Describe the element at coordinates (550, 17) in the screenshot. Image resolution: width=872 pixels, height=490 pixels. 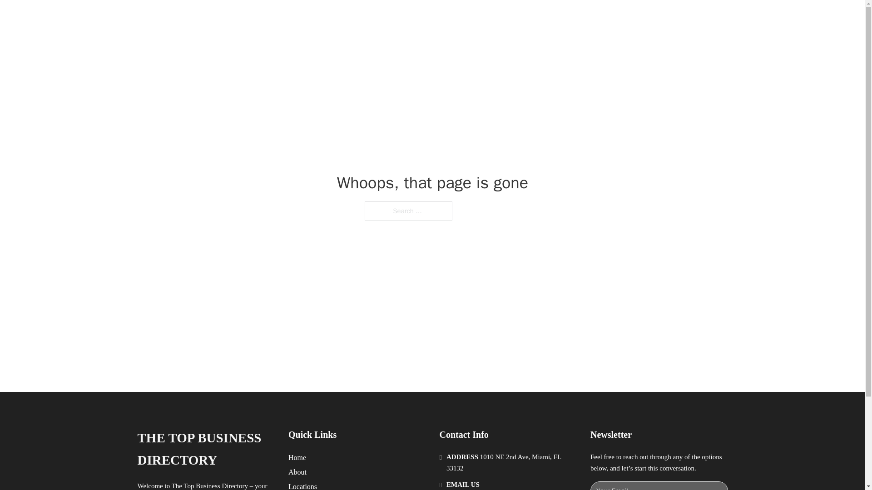
I see `HOME` at that location.